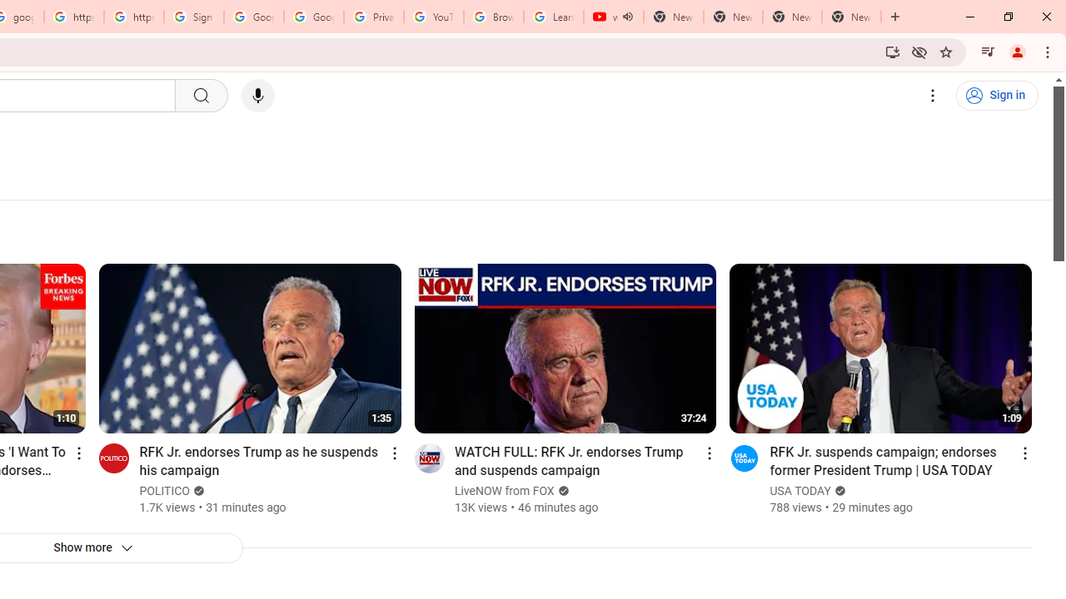 The image size is (1066, 599). What do you see at coordinates (134, 17) in the screenshot?
I see `https://scholar.google.com/` at bounding box center [134, 17].